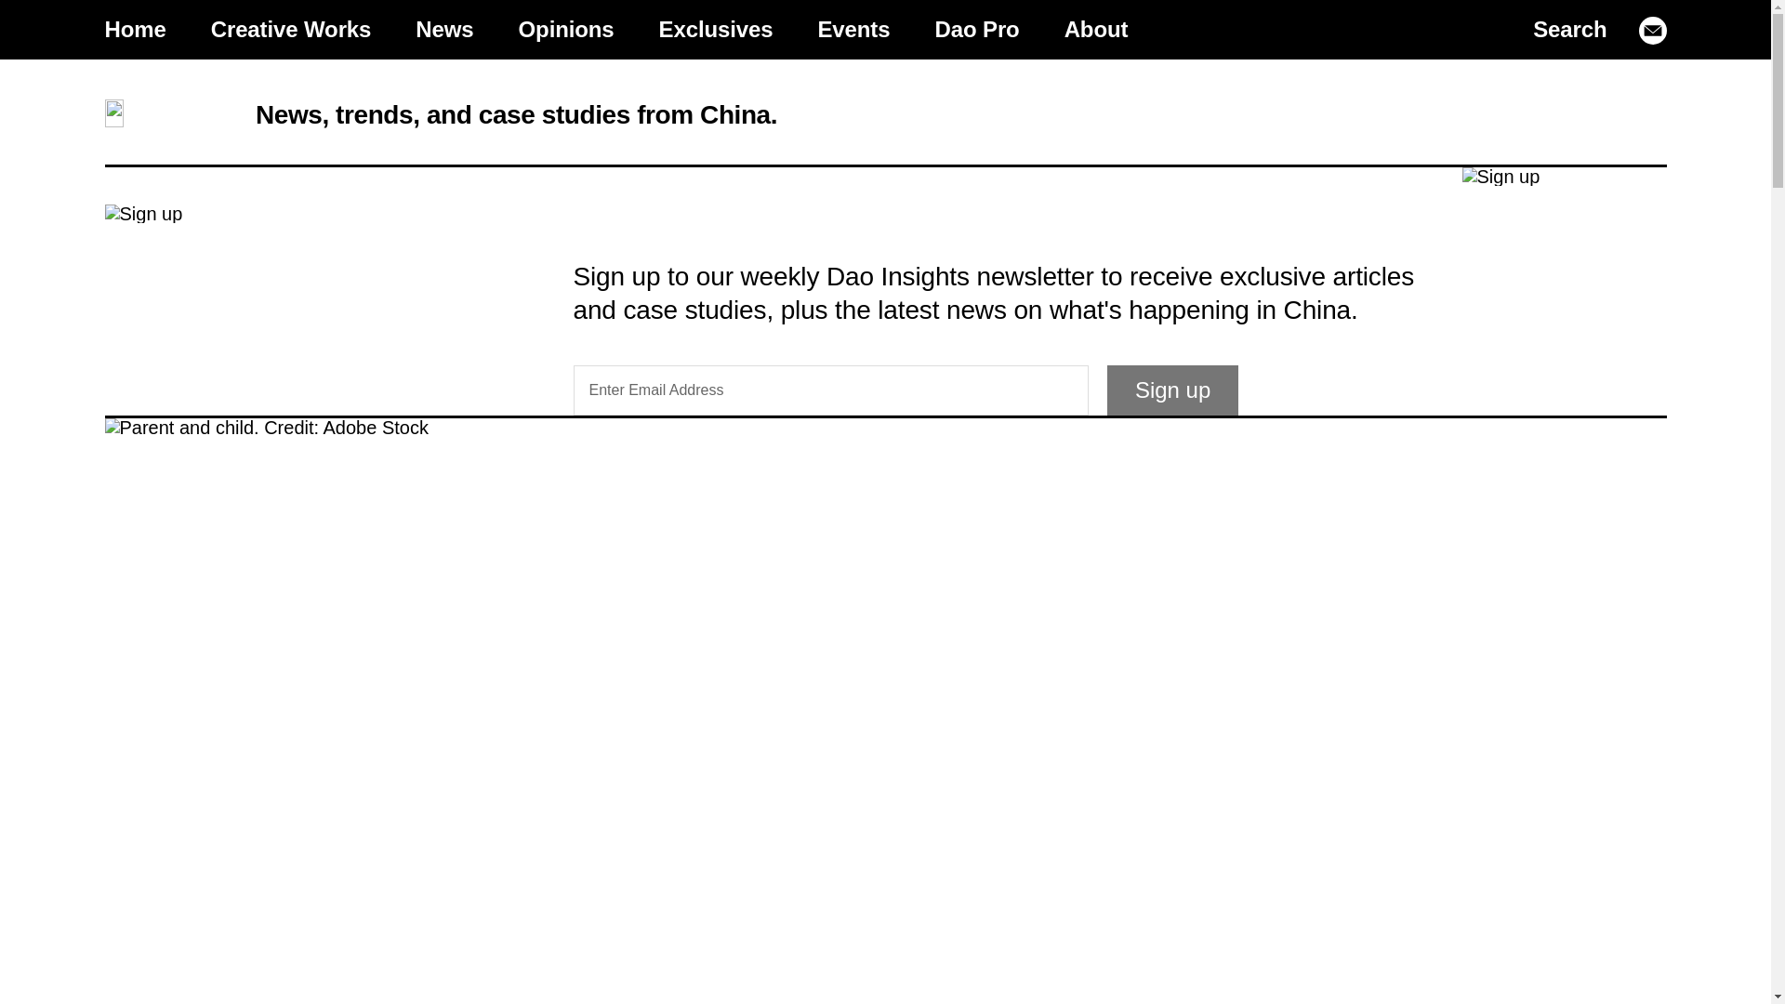  Describe the element at coordinates (1172, 390) in the screenshot. I see `Sign up` at that location.